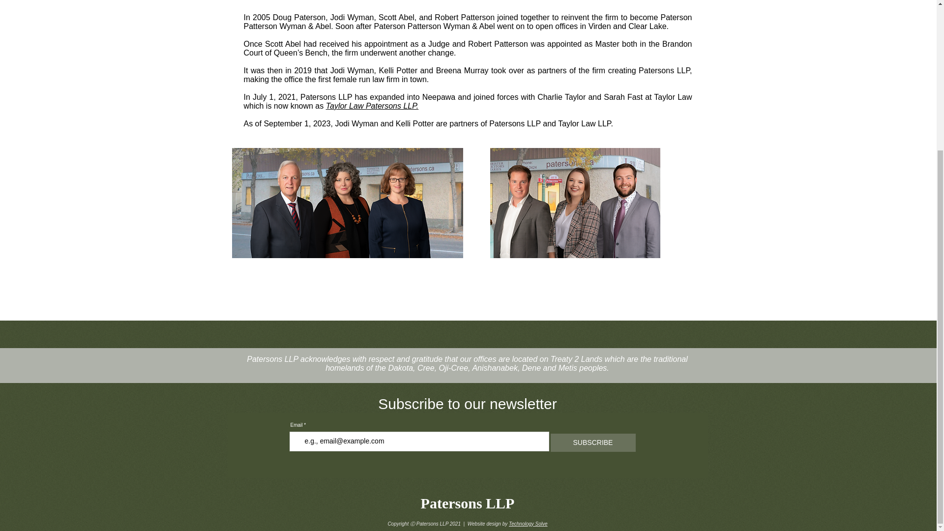 The image size is (944, 531). Describe the element at coordinates (372, 106) in the screenshot. I see `Taylor Law Patersons LLP.` at that location.